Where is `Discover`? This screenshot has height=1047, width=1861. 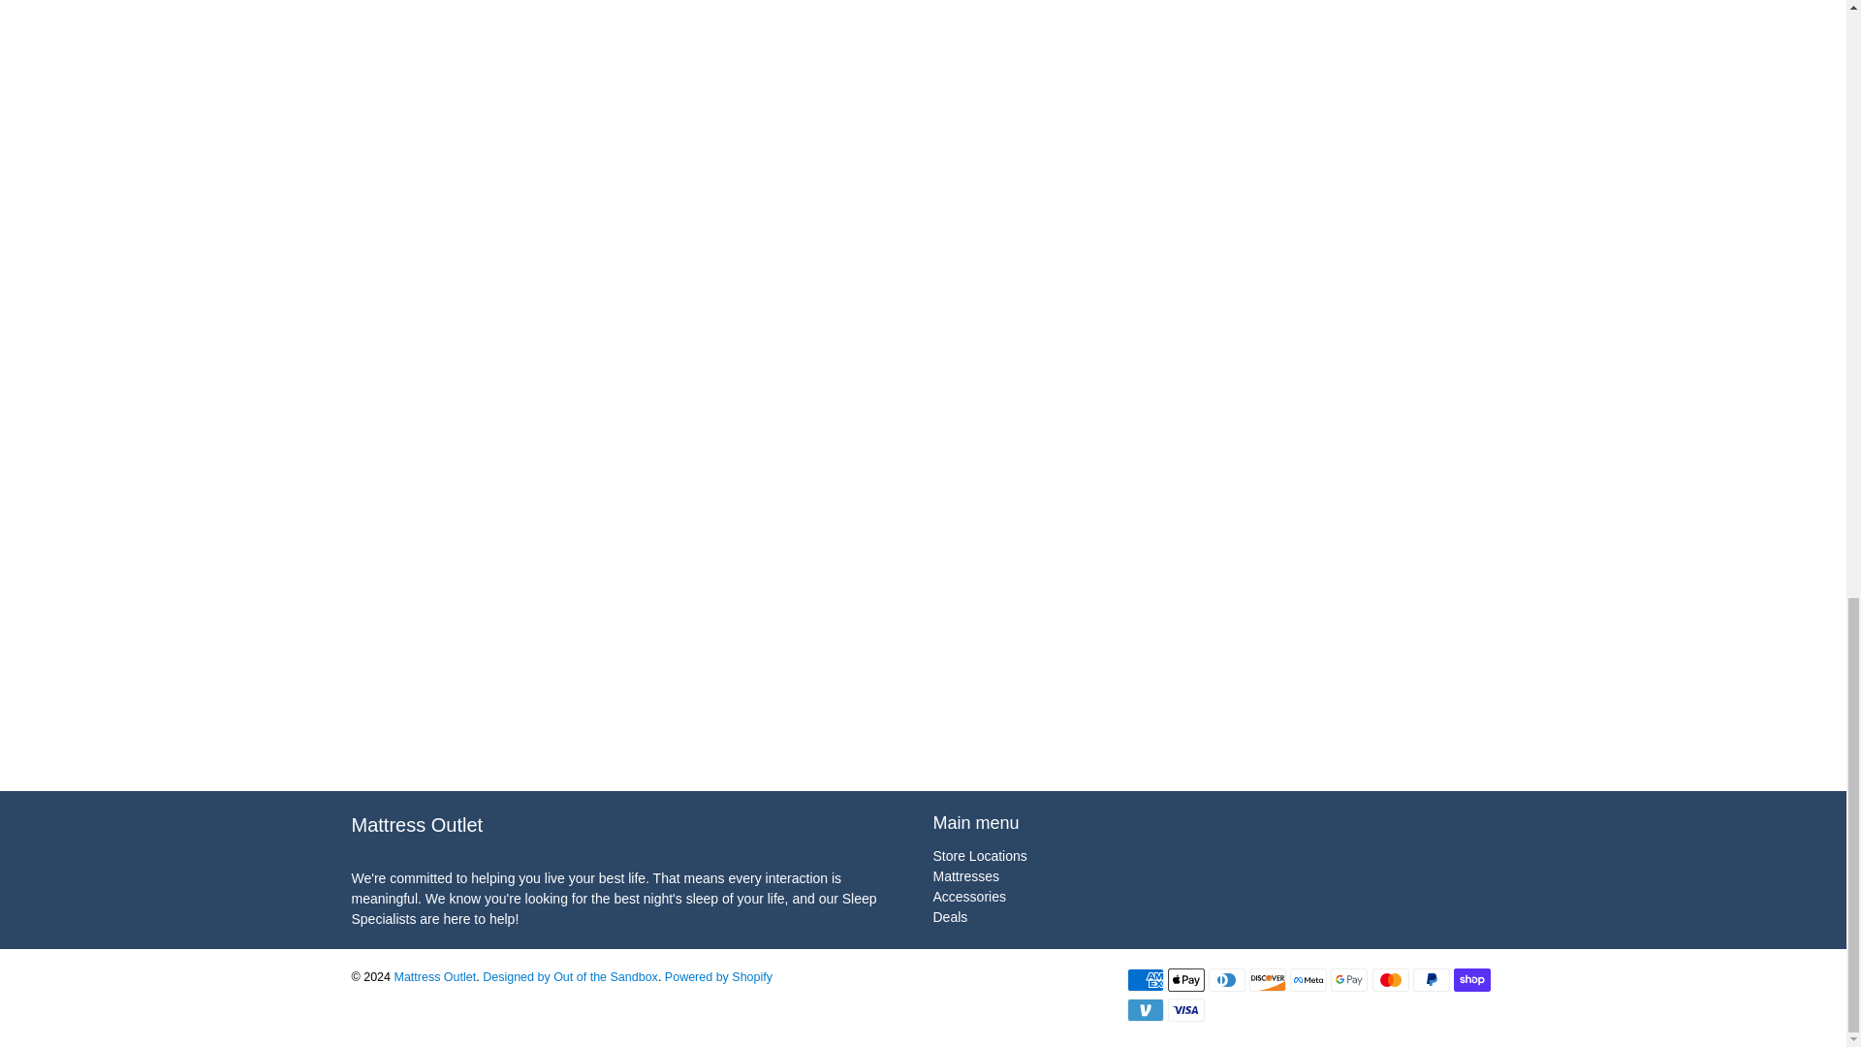
Discover is located at coordinates (1267, 979).